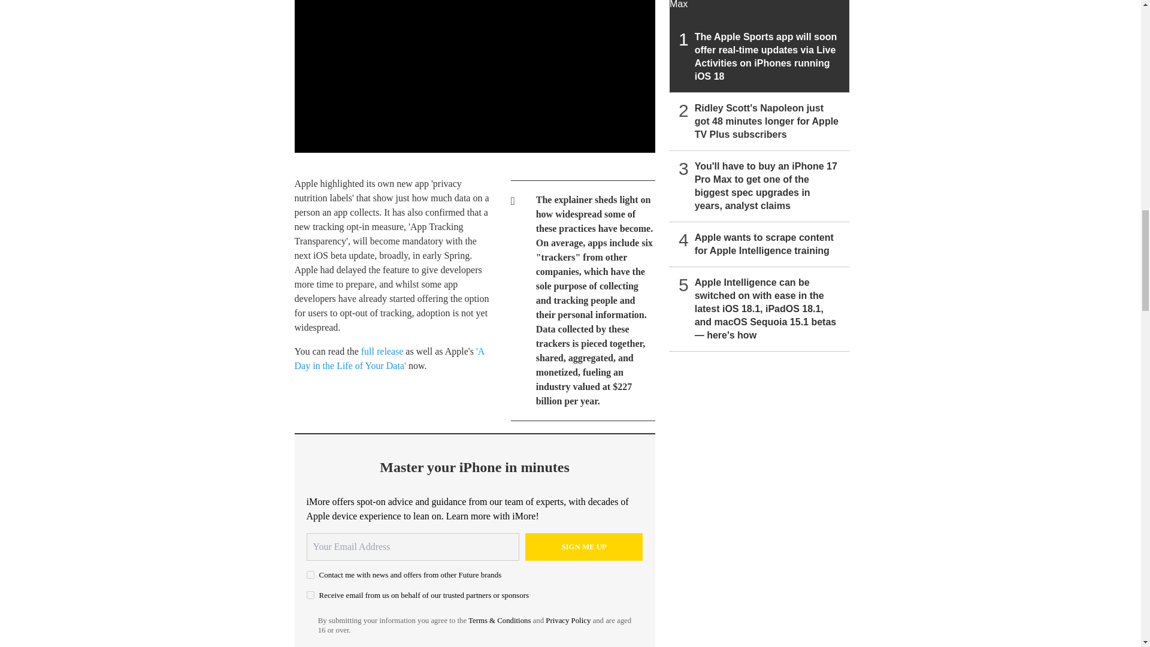  Describe the element at coordinates (584, 546) in the screenshot. I see `Sign me up` at that location.